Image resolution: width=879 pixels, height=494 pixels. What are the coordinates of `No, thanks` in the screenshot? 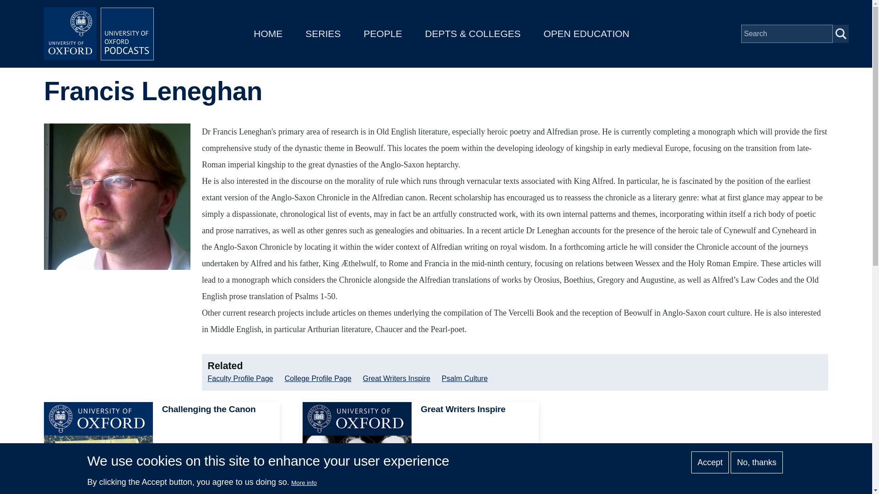 It's located at (756, 462).